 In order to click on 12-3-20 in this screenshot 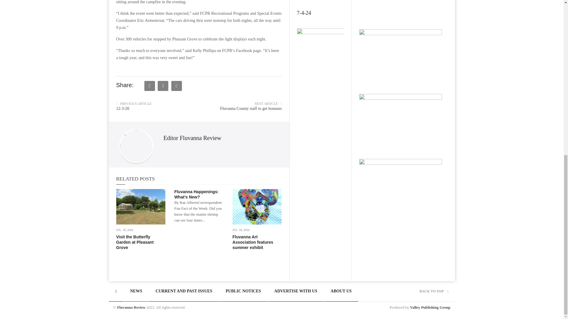, I will do `click(122, 108)`.